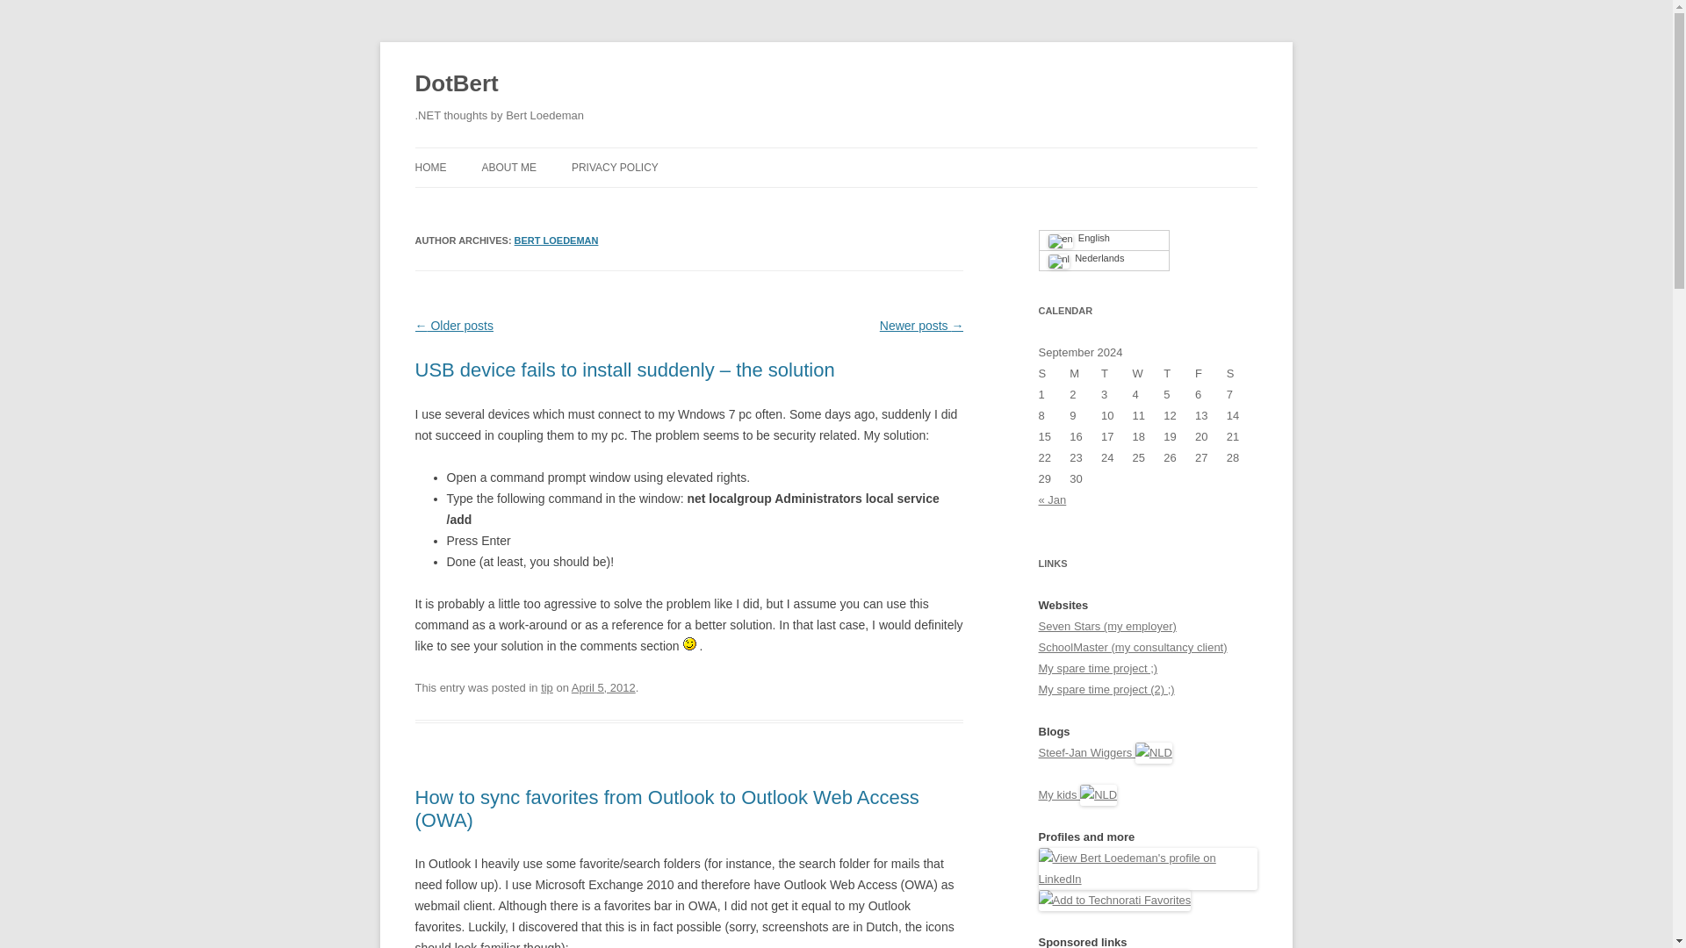  I want to click on Skip to content, so click(876, 154).